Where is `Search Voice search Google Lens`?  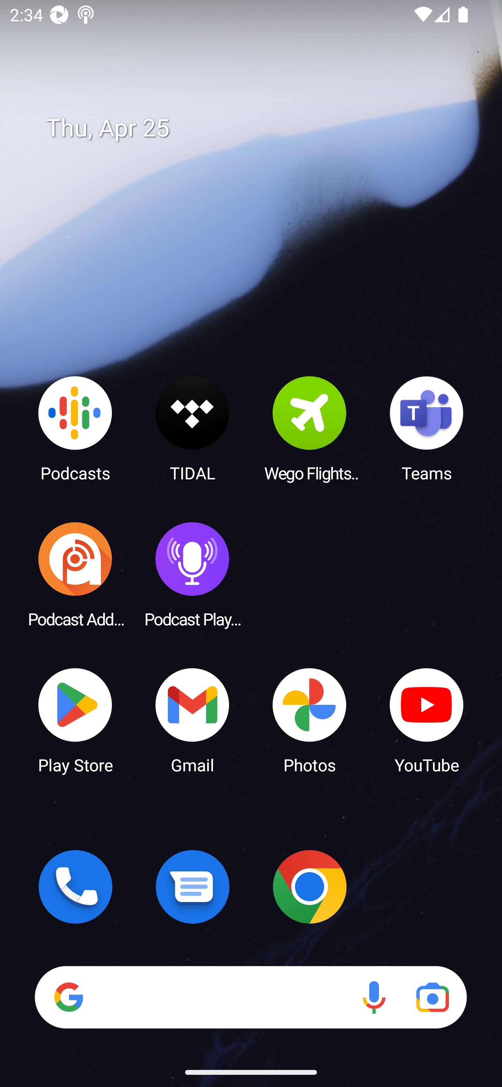 Search Voice search Google Lens is located at coordinates (251, 997).